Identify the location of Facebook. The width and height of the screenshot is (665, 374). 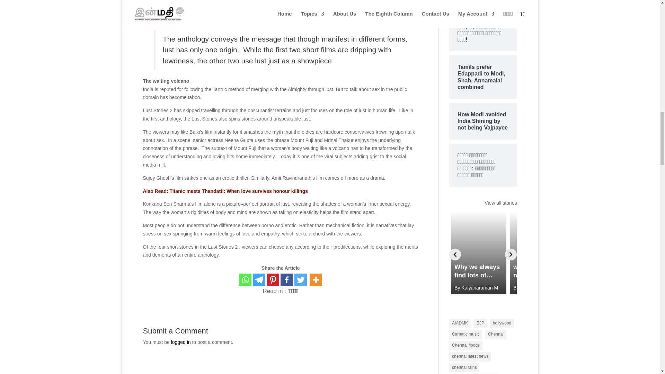
(287, 280).